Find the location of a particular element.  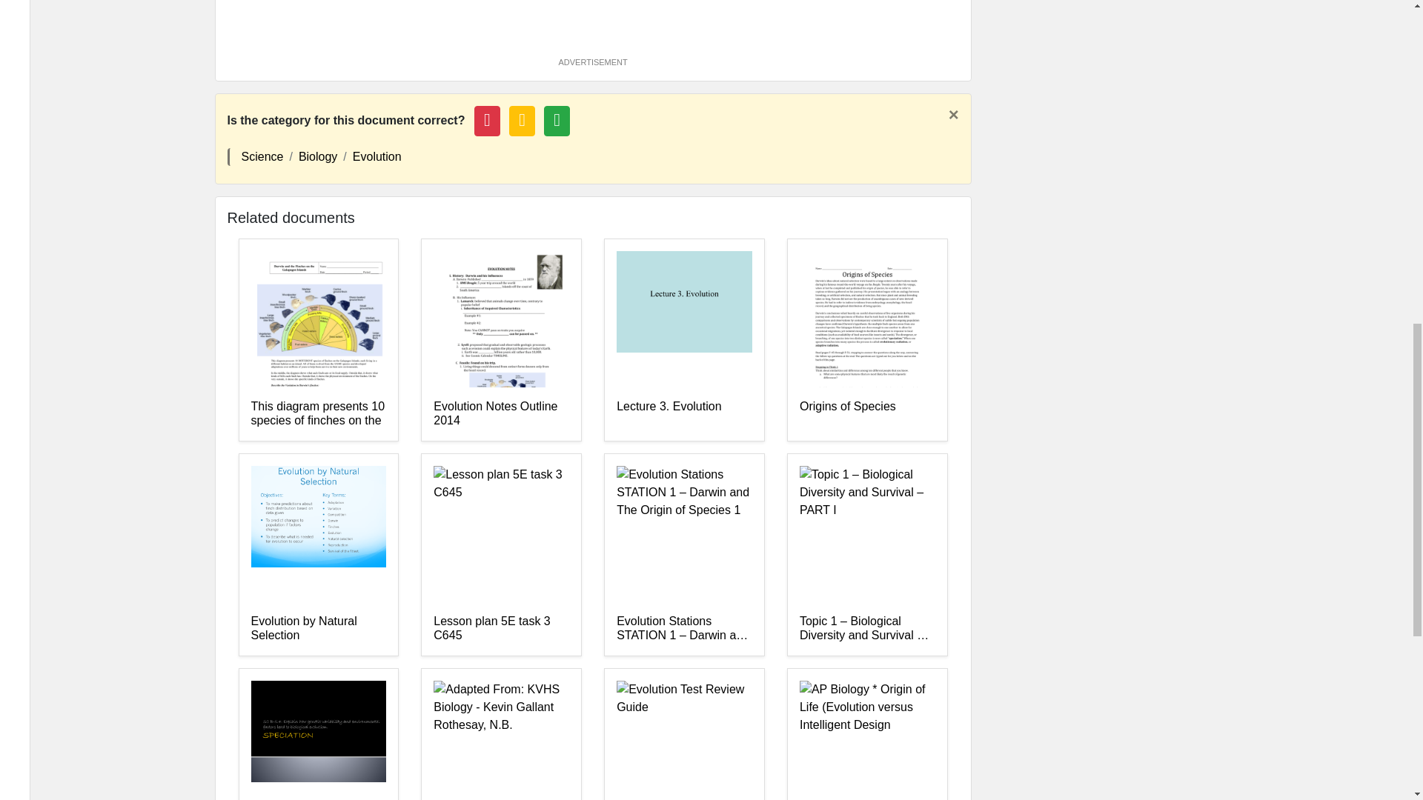

Lecture 3. Evolution is located at coordinates (684, 413).